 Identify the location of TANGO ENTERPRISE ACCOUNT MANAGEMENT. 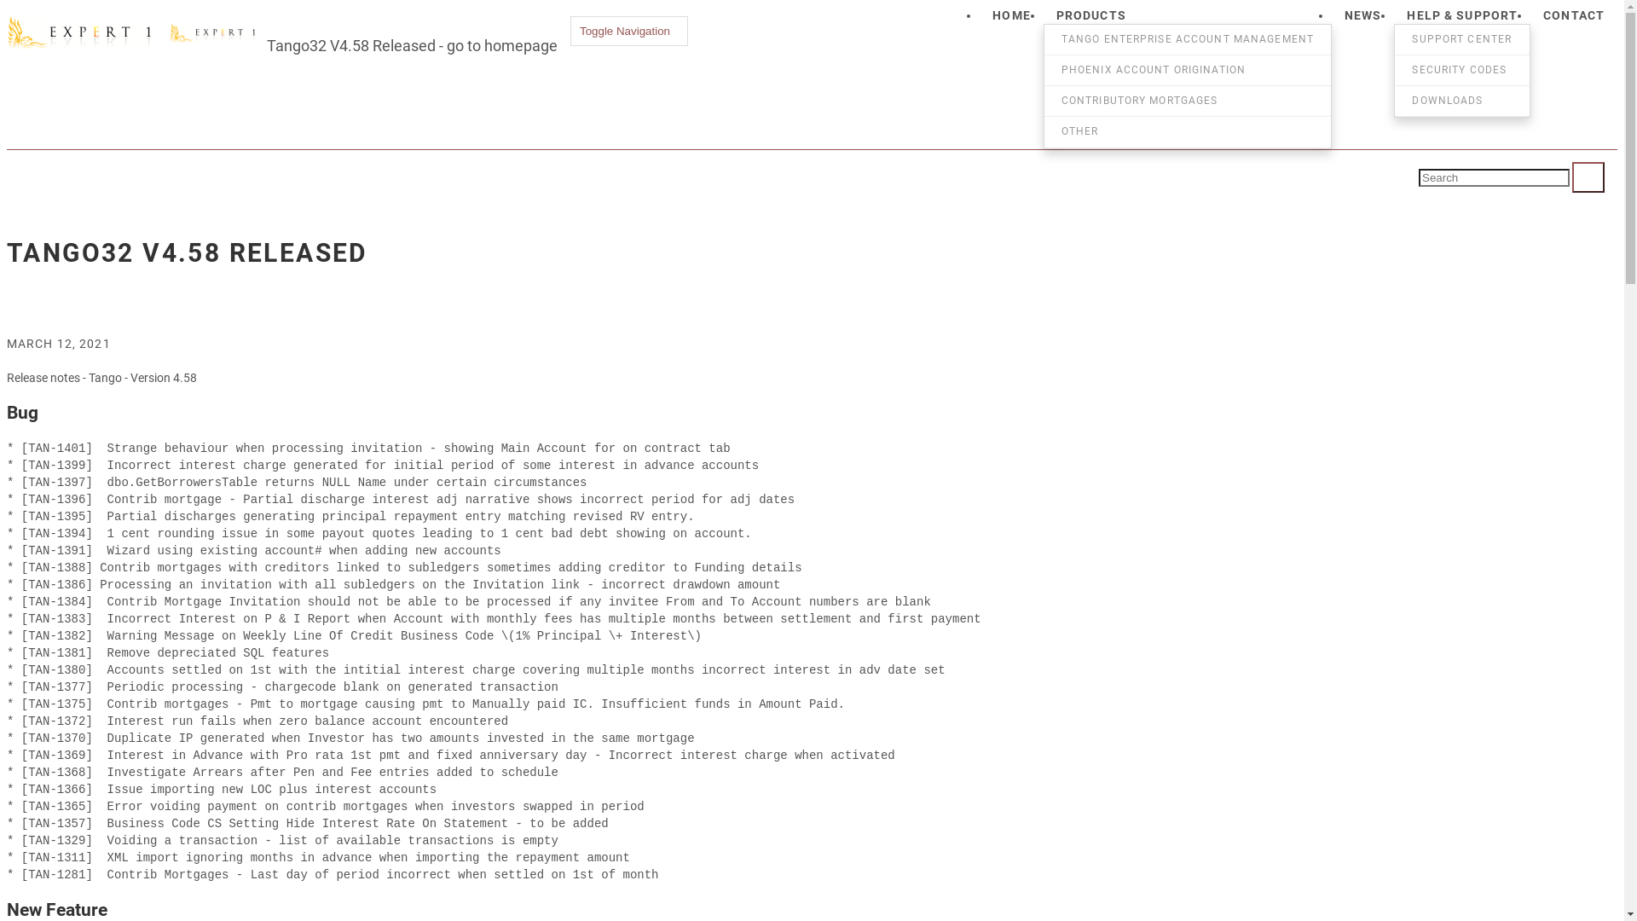
(1188, 39).